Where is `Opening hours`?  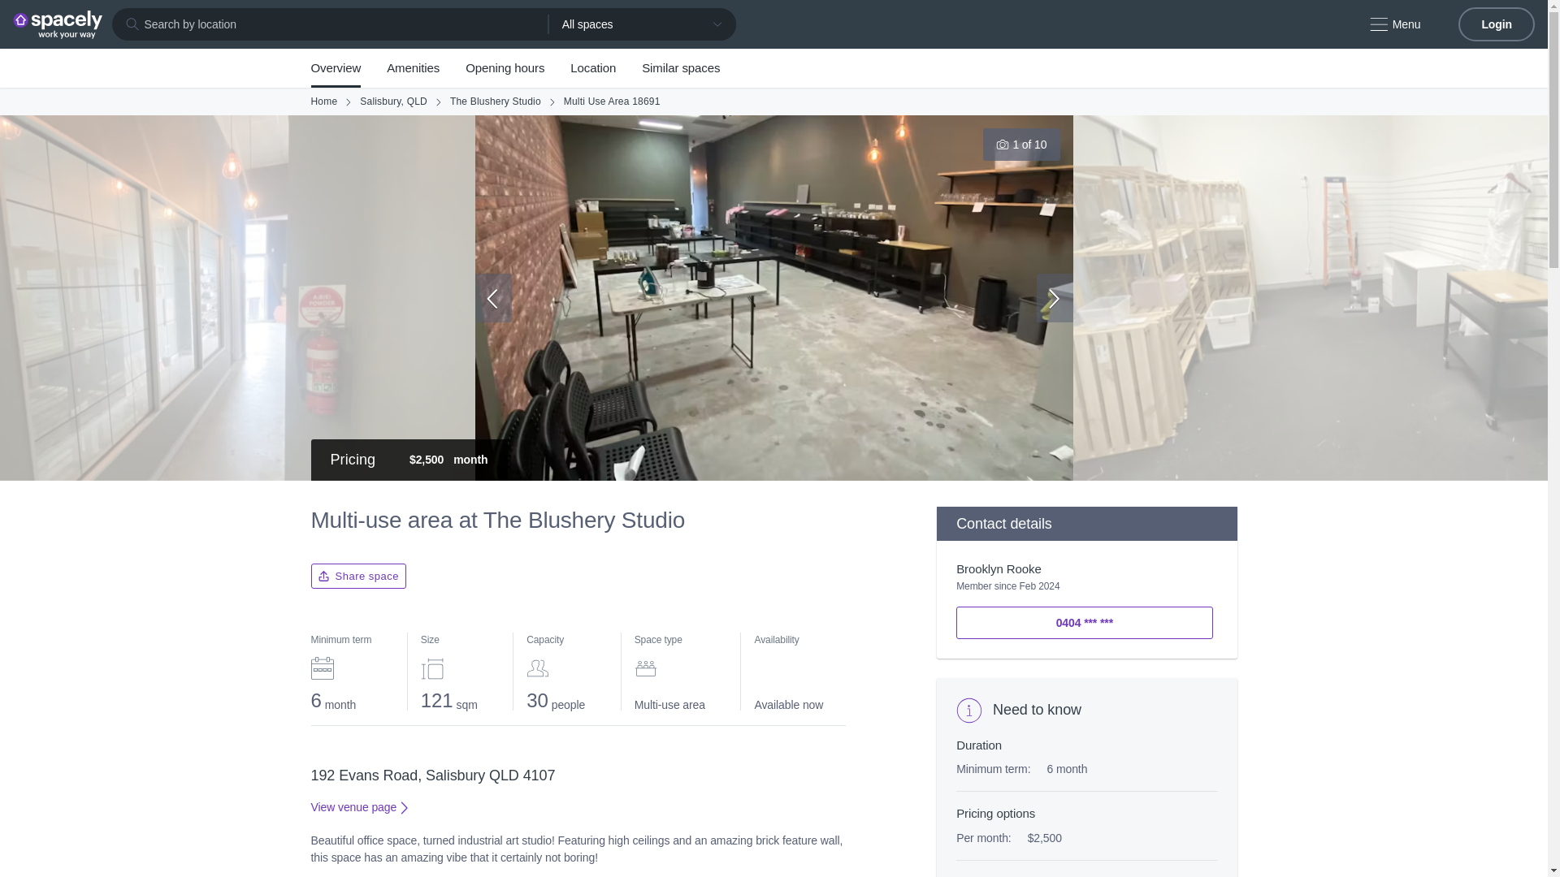
Opening hours is located at coordinates (505, 68).